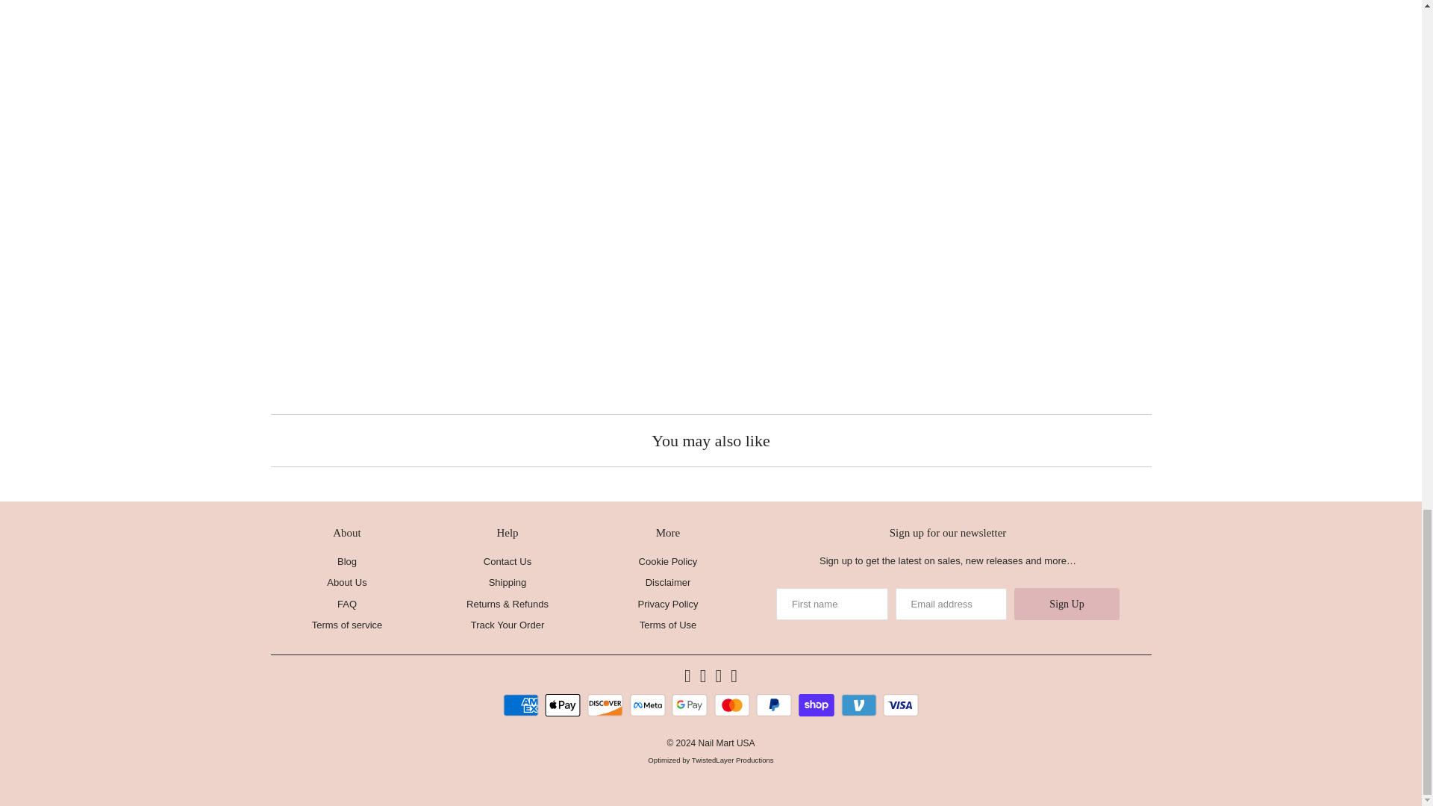 Image resolution: width=1433 pixels, height=806 pixels. What do you see at coordinates (900, 705) in the screenshot?
I see `Visa` at bounding box center [900, 705].